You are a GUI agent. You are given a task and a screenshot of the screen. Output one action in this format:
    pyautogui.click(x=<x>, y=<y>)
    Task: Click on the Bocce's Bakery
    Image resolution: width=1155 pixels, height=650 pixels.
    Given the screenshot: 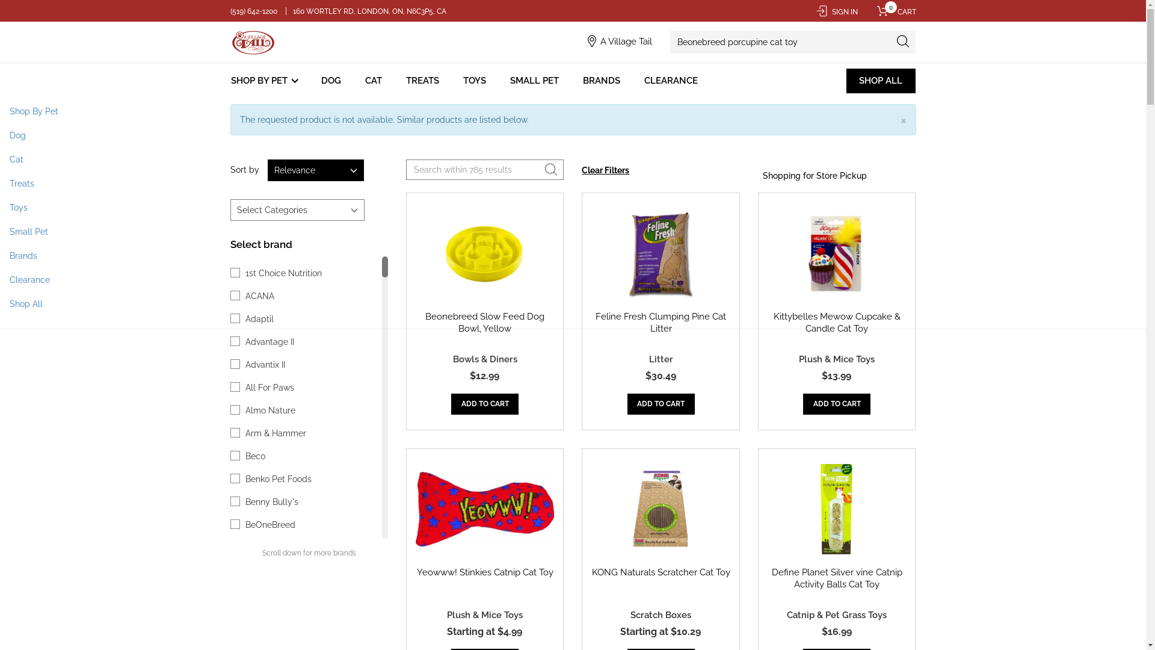 What is the action you would take?
    pyautogui.click(x=276, y=593)
    